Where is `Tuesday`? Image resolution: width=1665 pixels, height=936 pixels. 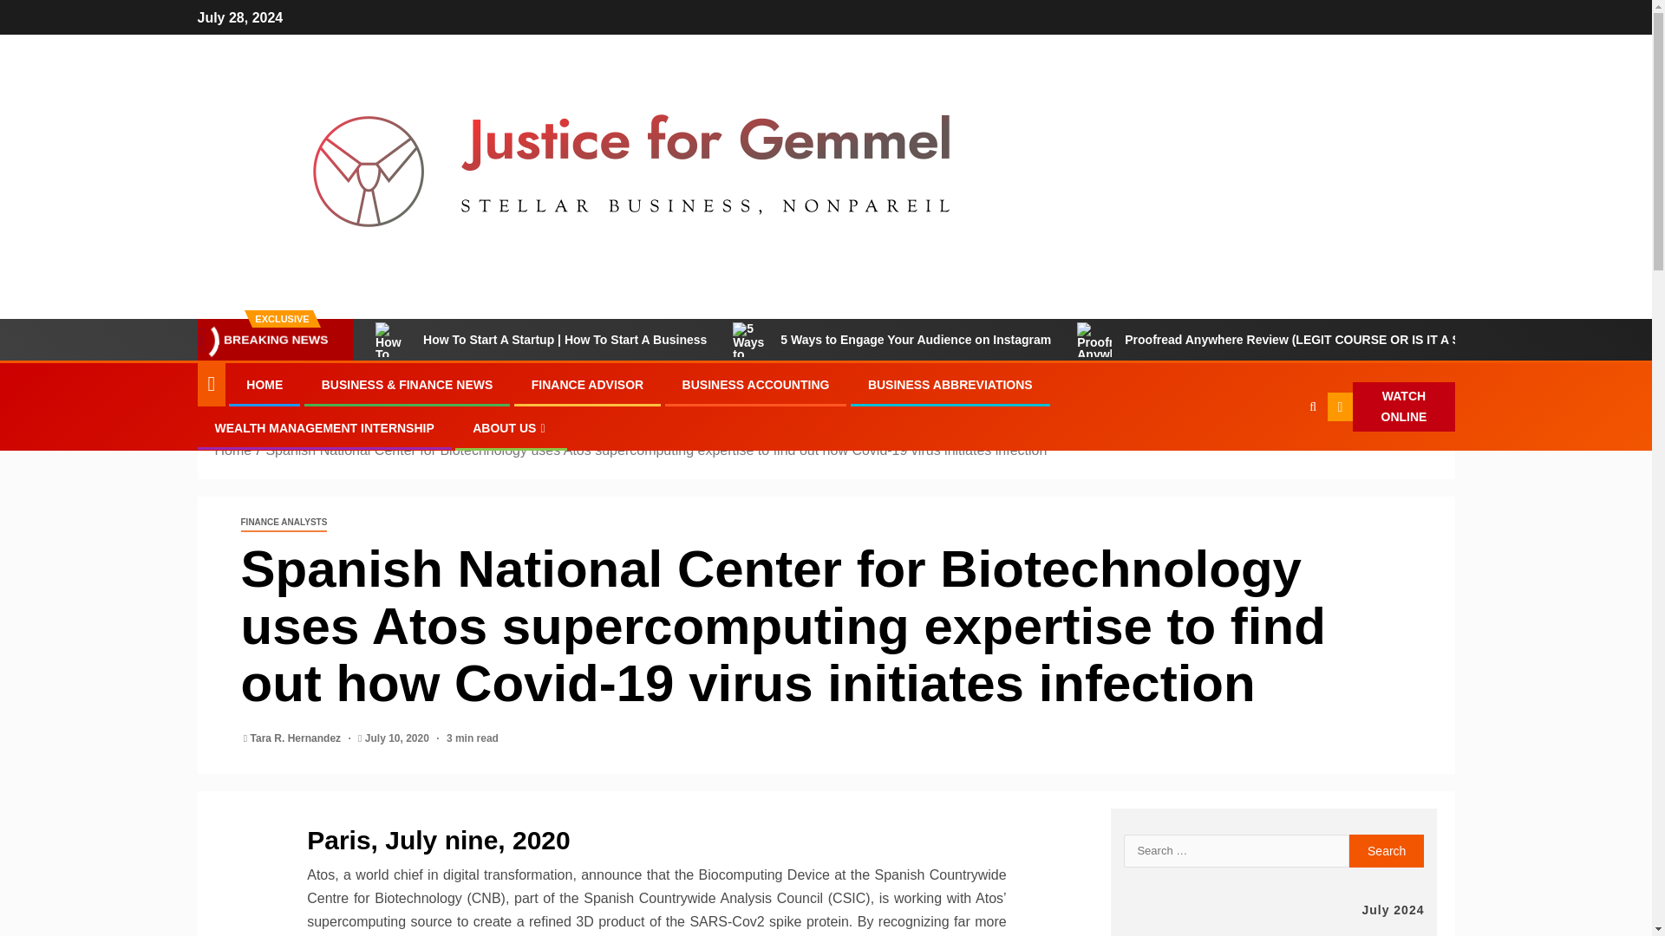 Tuesday is located at coordinates (1188, 932).